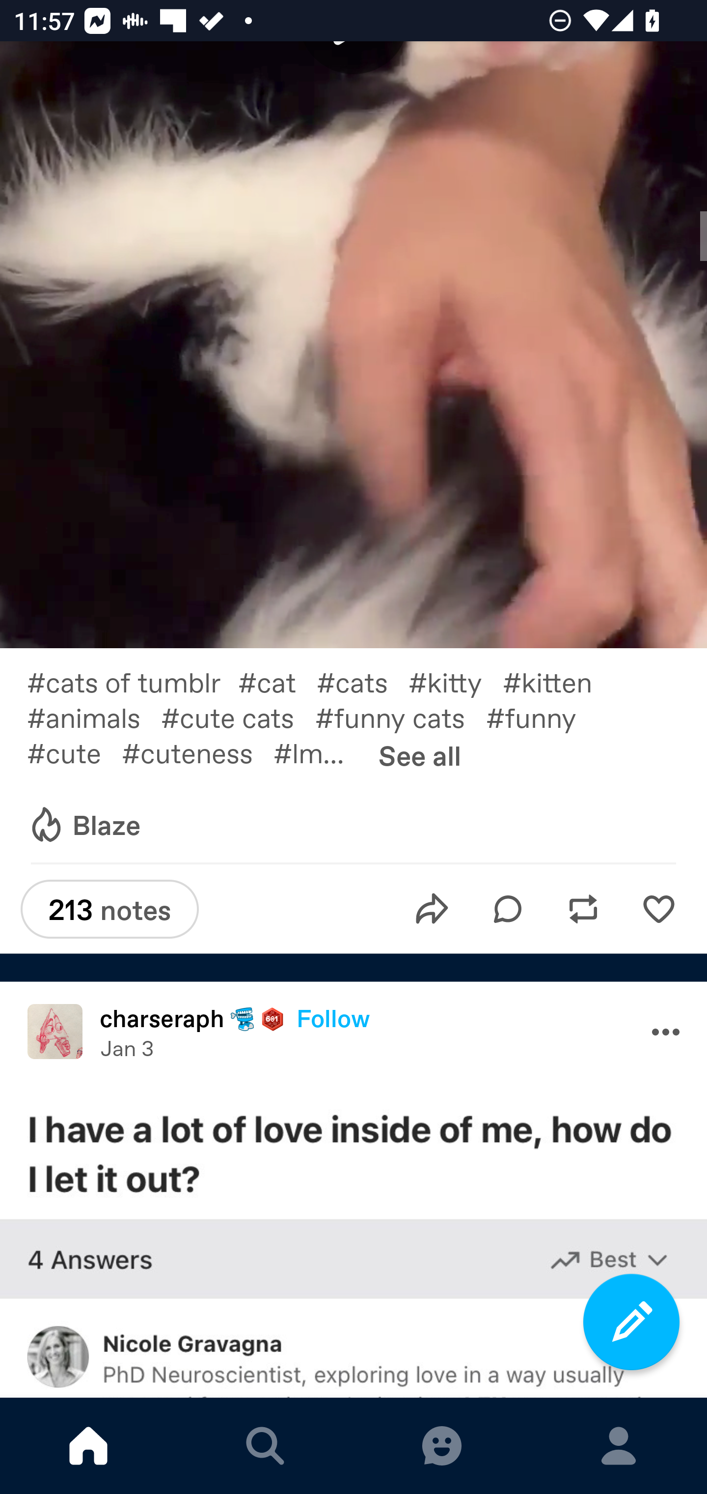 Image resolution: width=707 pixels, height=1494 pixels. I want to click on #funny cats, so click(401, 717).